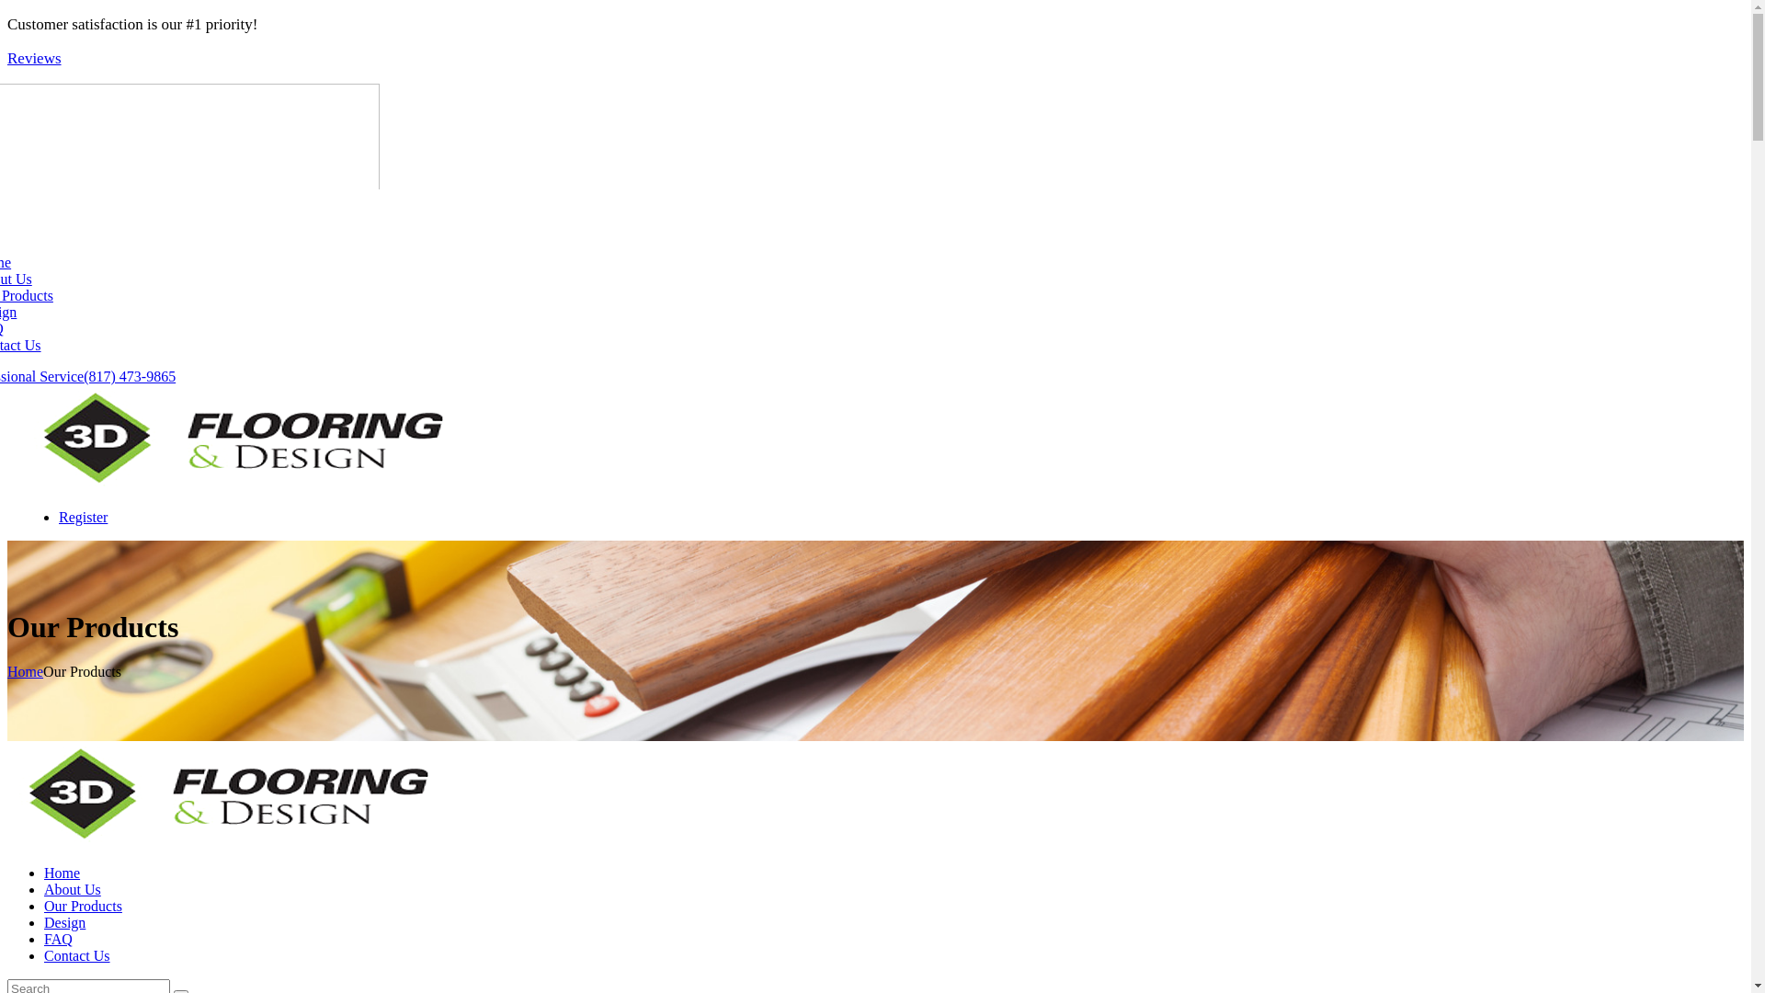 The height and width of the screenshot is (993, 1765). Describe the element at coordinates (26, 671) in the screenshot. I see `Home` at that location.